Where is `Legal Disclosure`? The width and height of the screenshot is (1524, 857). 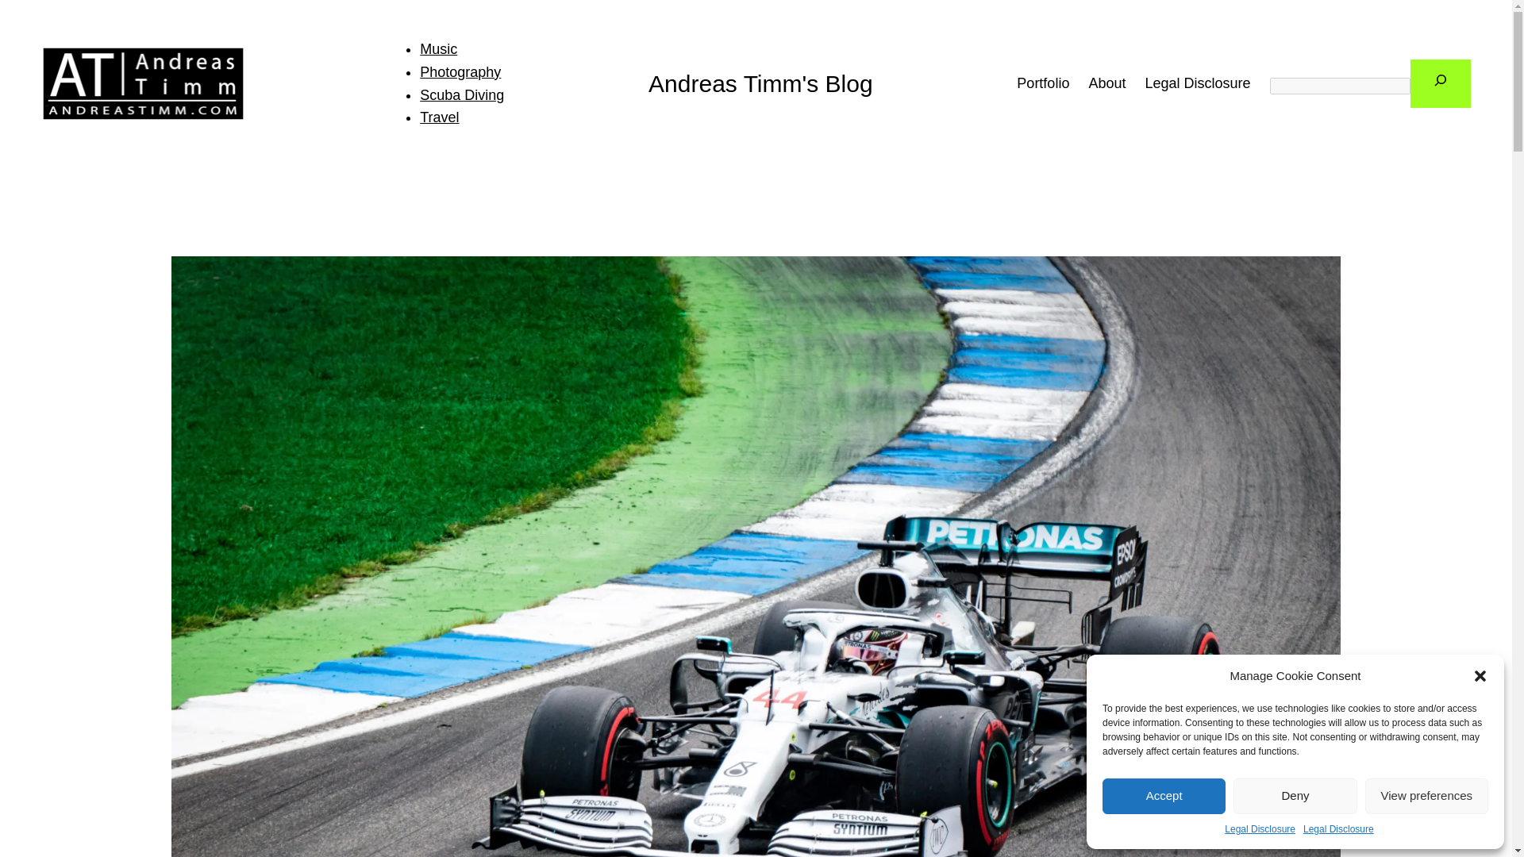
Legal Disclosure is located at coordinates (1260, 829).